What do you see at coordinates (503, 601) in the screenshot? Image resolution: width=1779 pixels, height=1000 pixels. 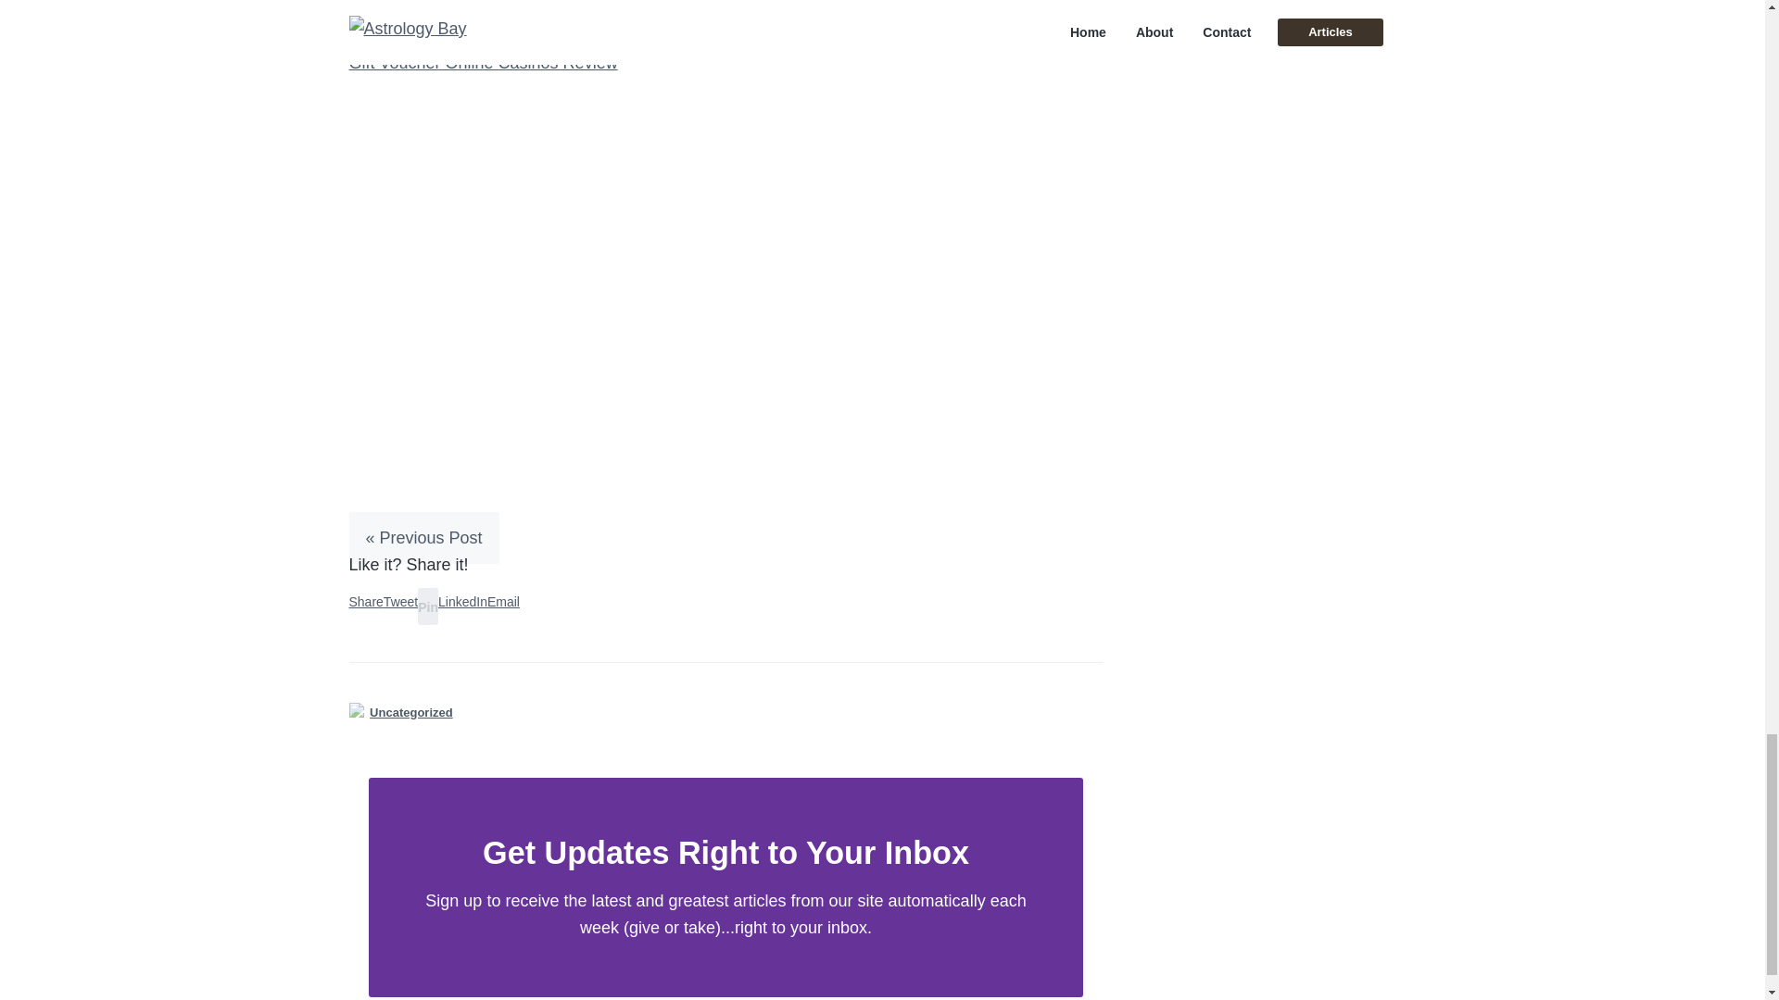 I see `Send over email` at bounding box center [503, 601].